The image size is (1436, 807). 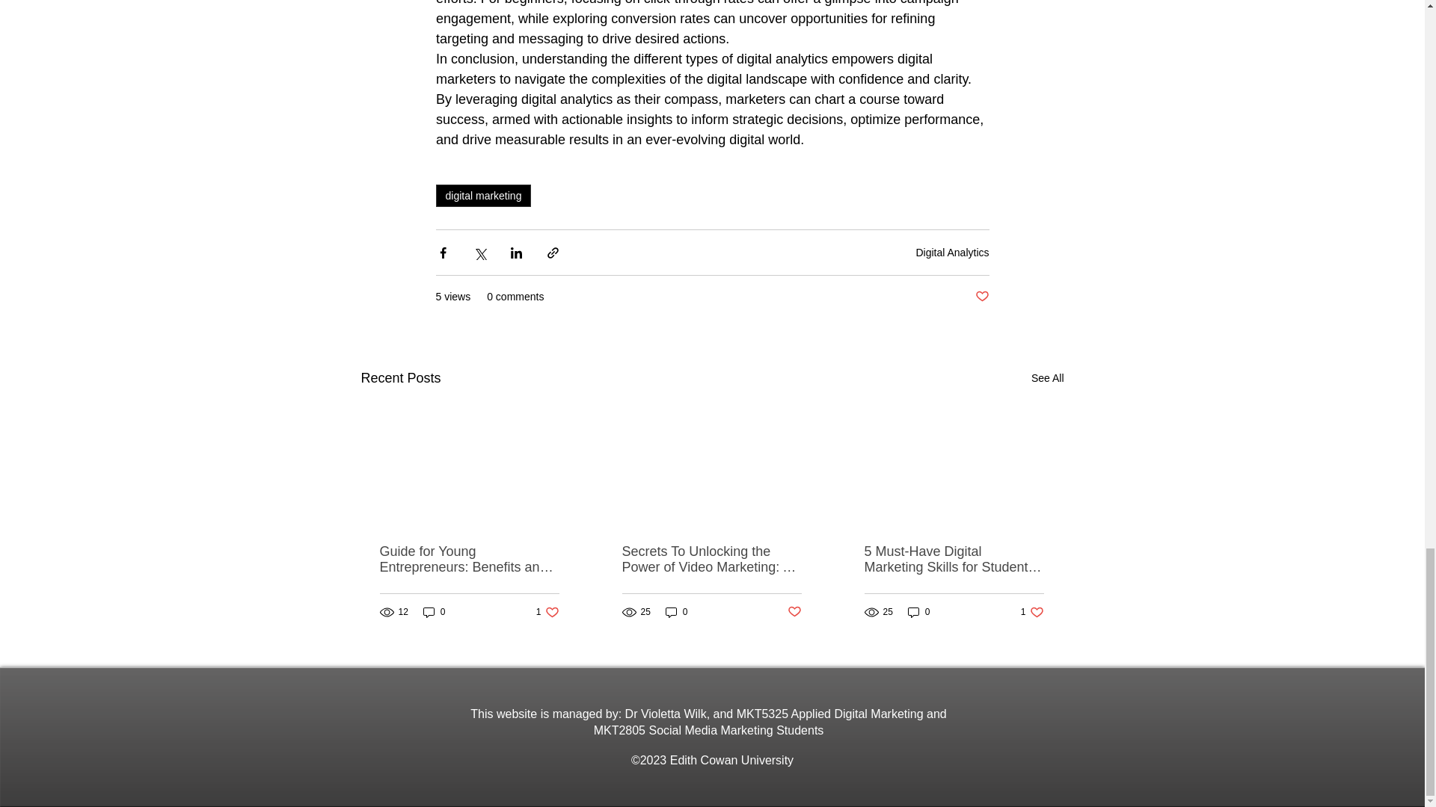 What do you see at coordinates (1047, 378) in the screenshot?
I see `0` at bounding box center [1047, 378].